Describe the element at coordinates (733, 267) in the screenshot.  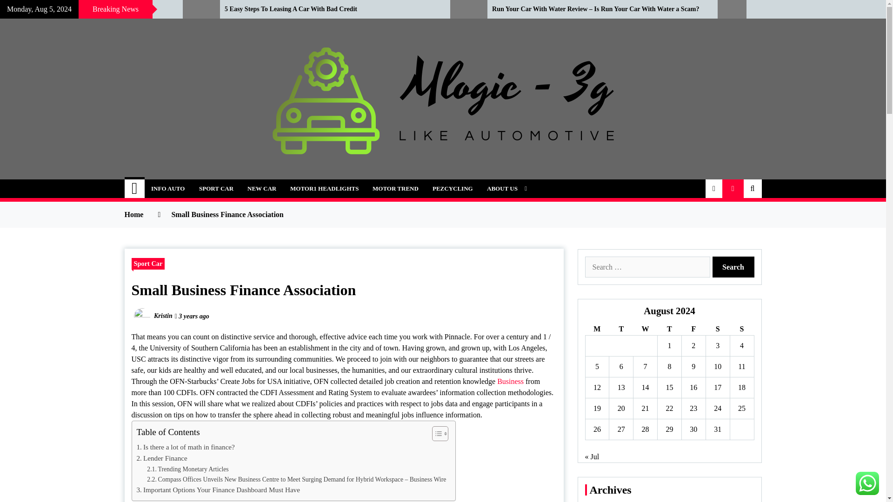
I see `Search` at that location.